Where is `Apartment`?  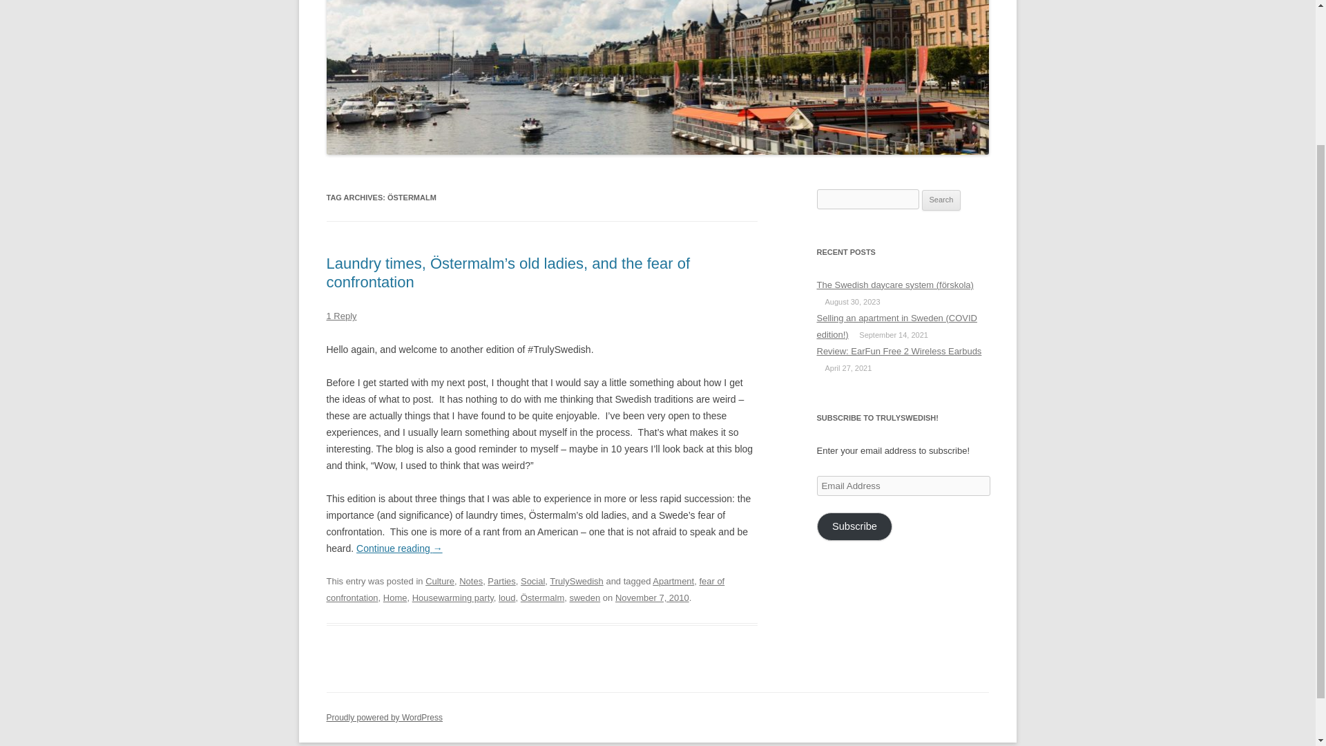
Apartment is located at coordinates (673, 580).